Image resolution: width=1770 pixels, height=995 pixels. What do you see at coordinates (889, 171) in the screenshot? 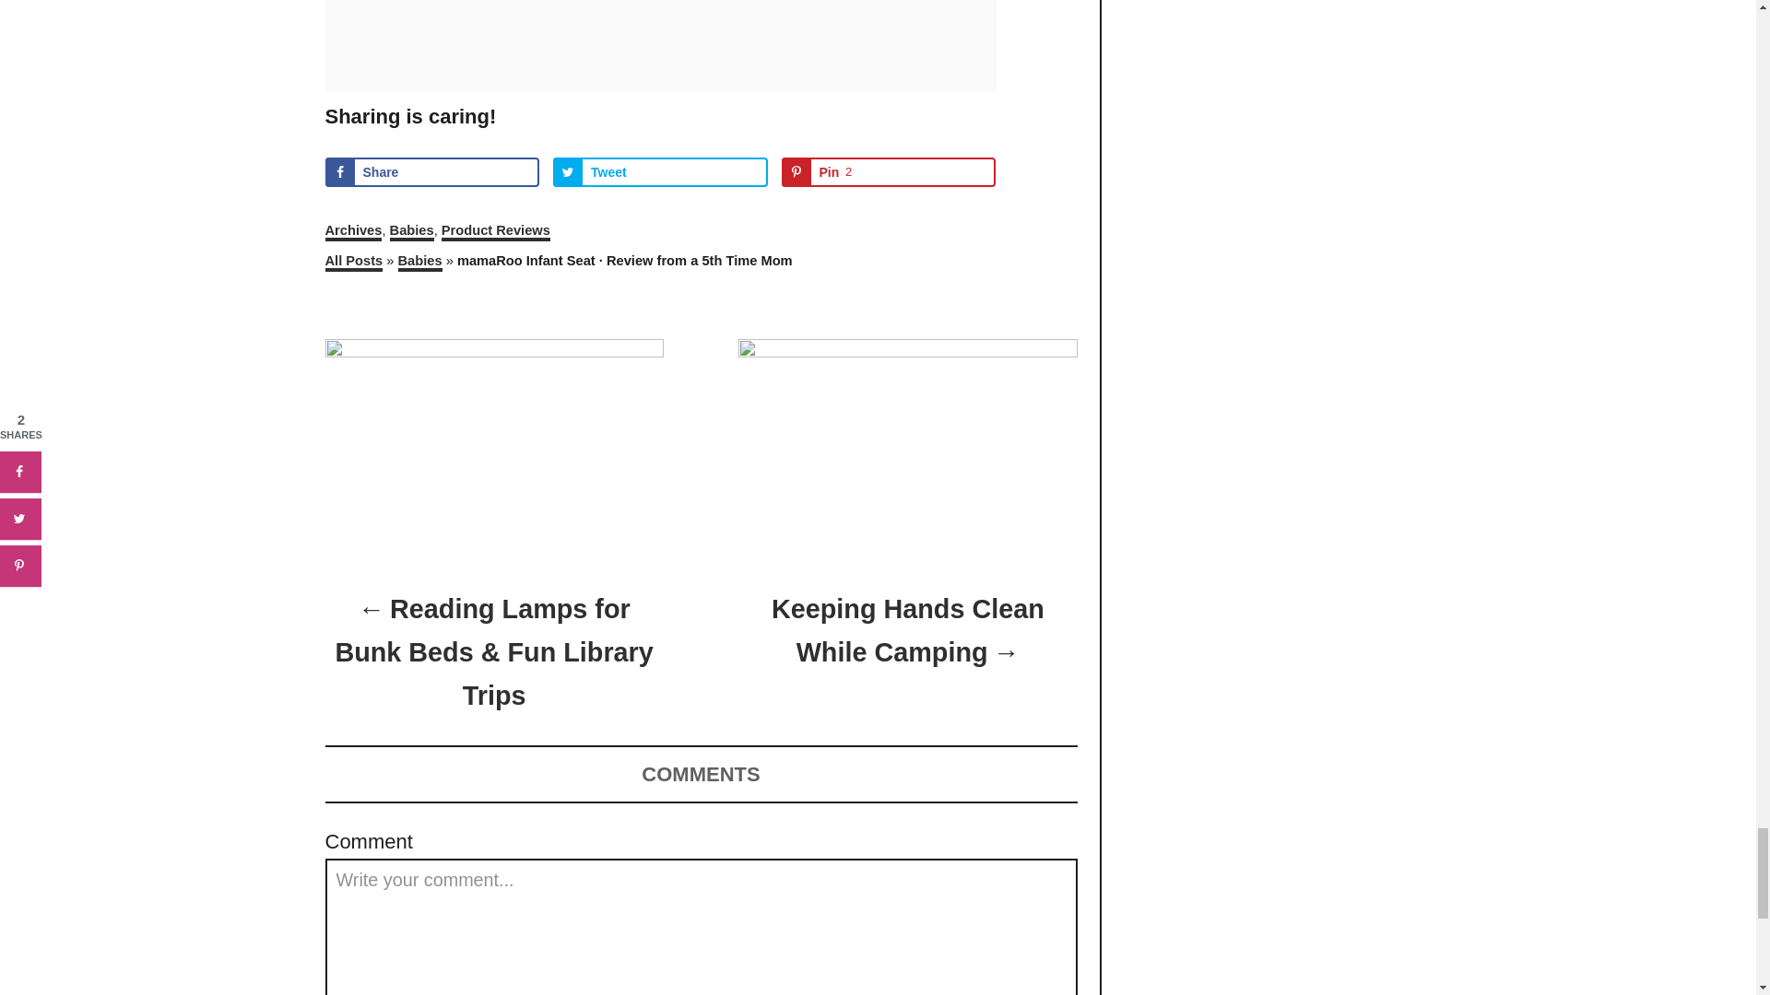
I see `Save to Pinterest` at bounding box center [889, 171].